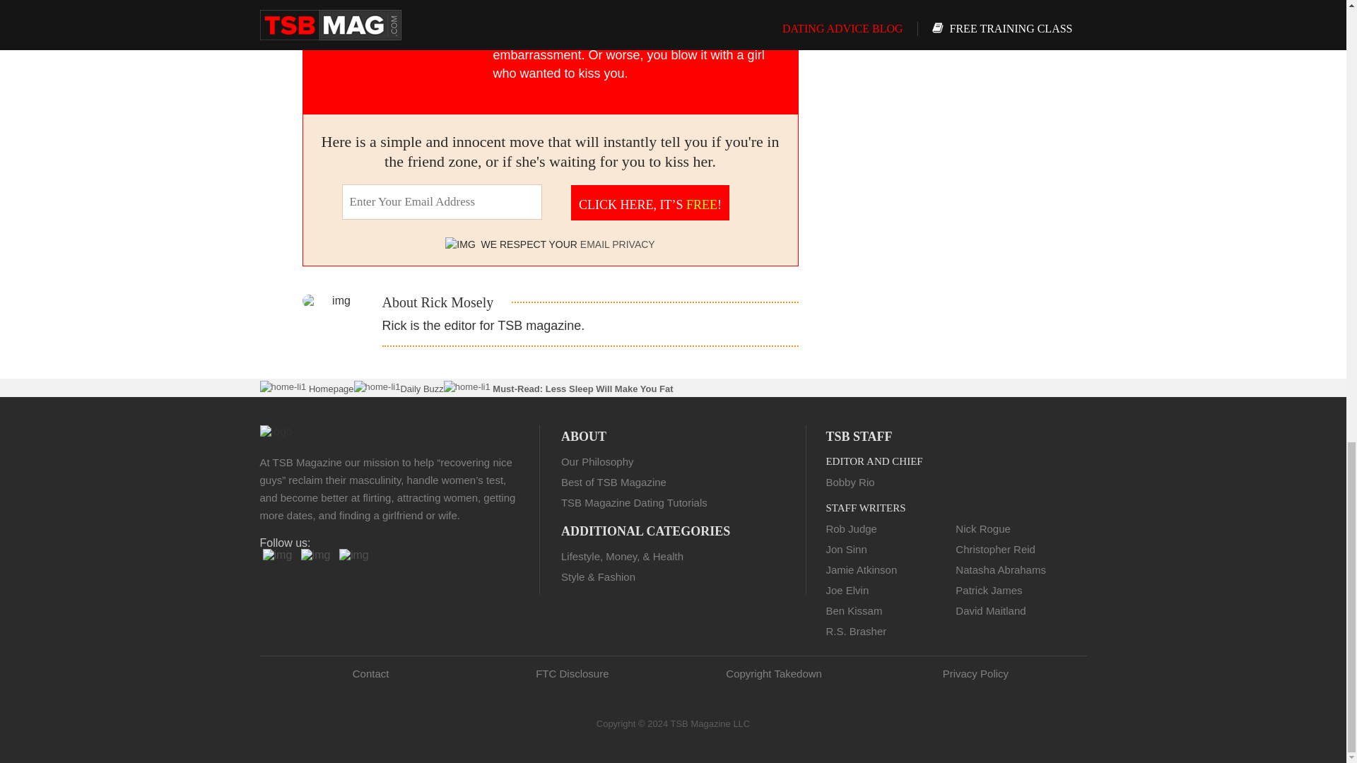  I want to click on Daily Buzz, so click(421, 389).